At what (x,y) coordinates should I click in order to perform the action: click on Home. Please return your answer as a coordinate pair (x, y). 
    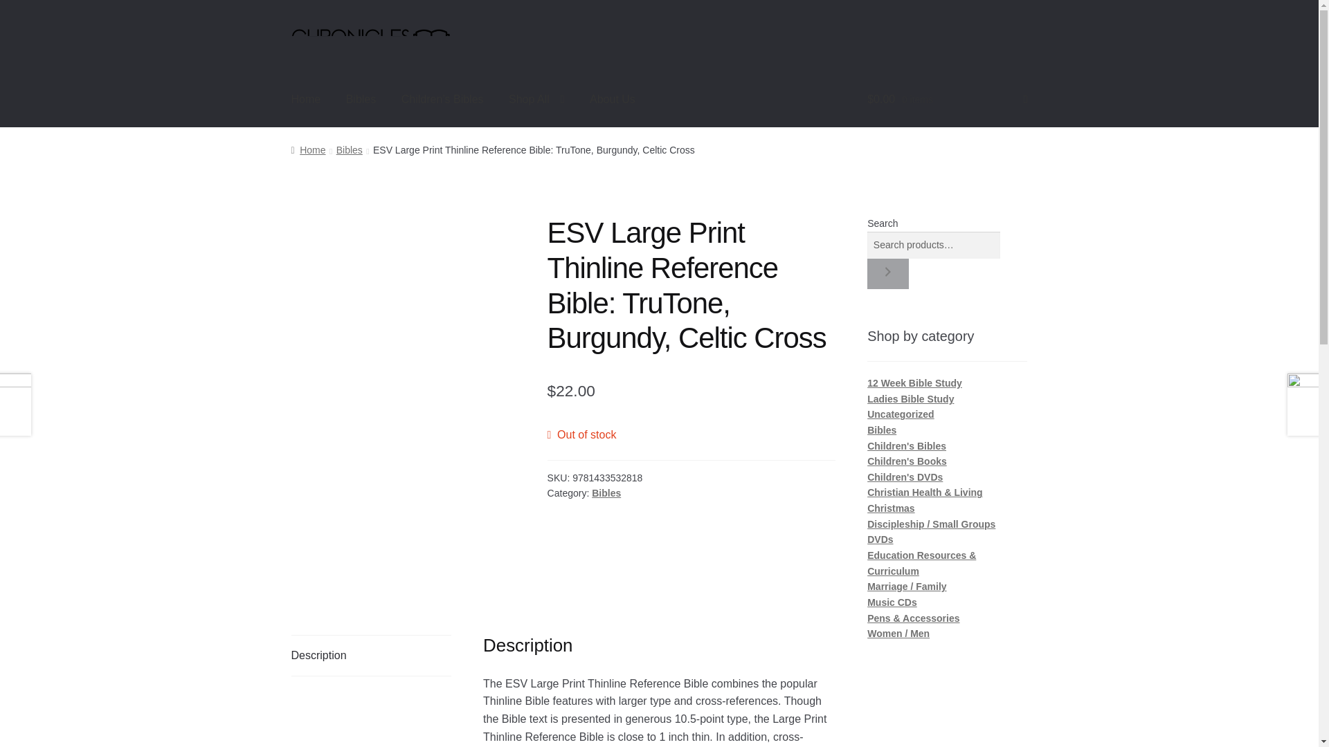
    Looking at the image, I should click on (308, 149).